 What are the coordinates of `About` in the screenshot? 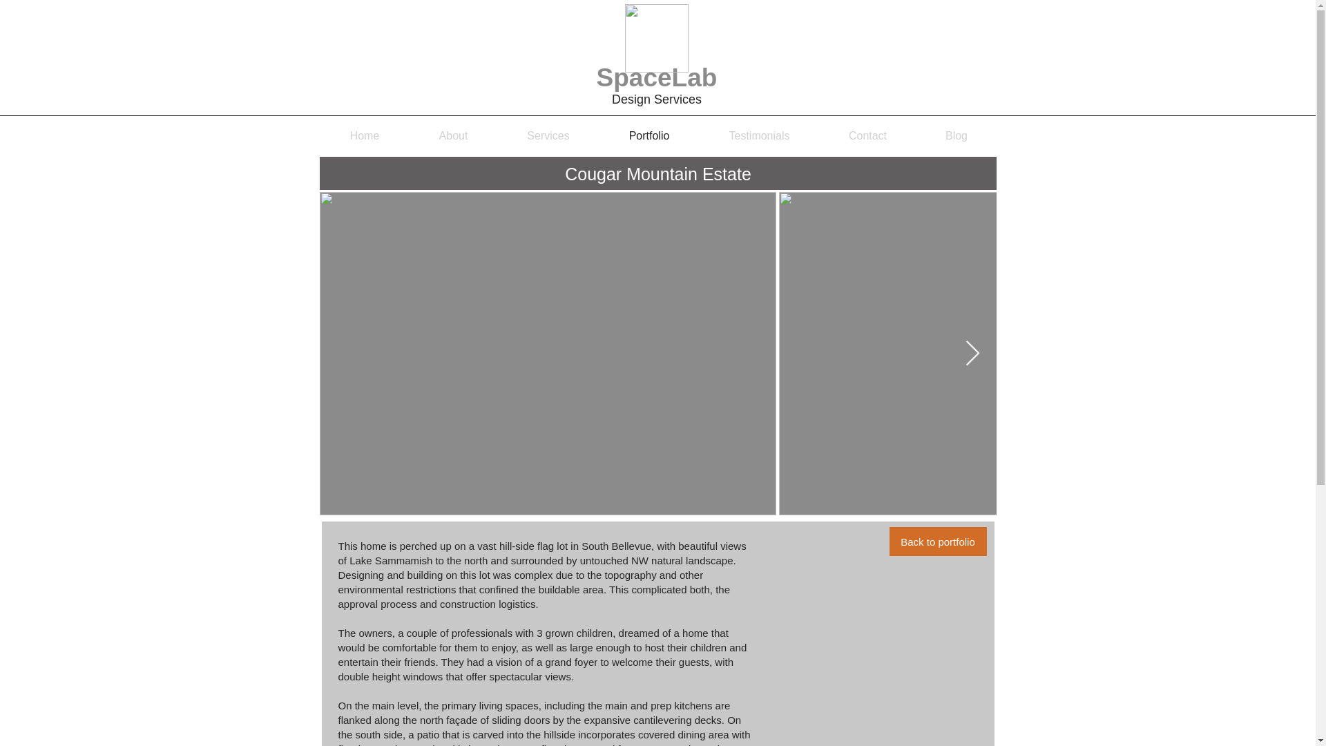 It's located at (453, 135).